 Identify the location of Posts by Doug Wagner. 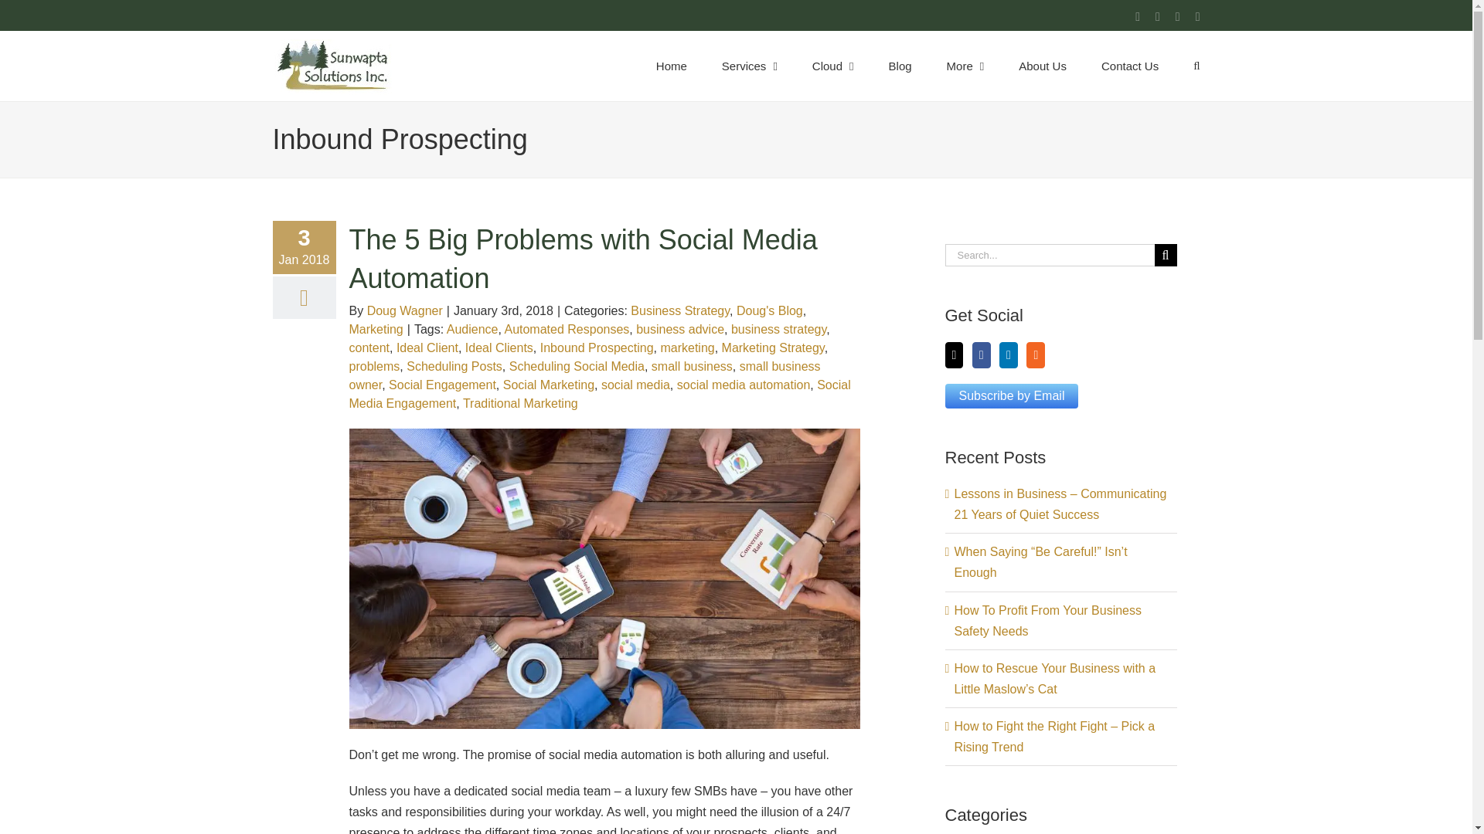
(404, 310).